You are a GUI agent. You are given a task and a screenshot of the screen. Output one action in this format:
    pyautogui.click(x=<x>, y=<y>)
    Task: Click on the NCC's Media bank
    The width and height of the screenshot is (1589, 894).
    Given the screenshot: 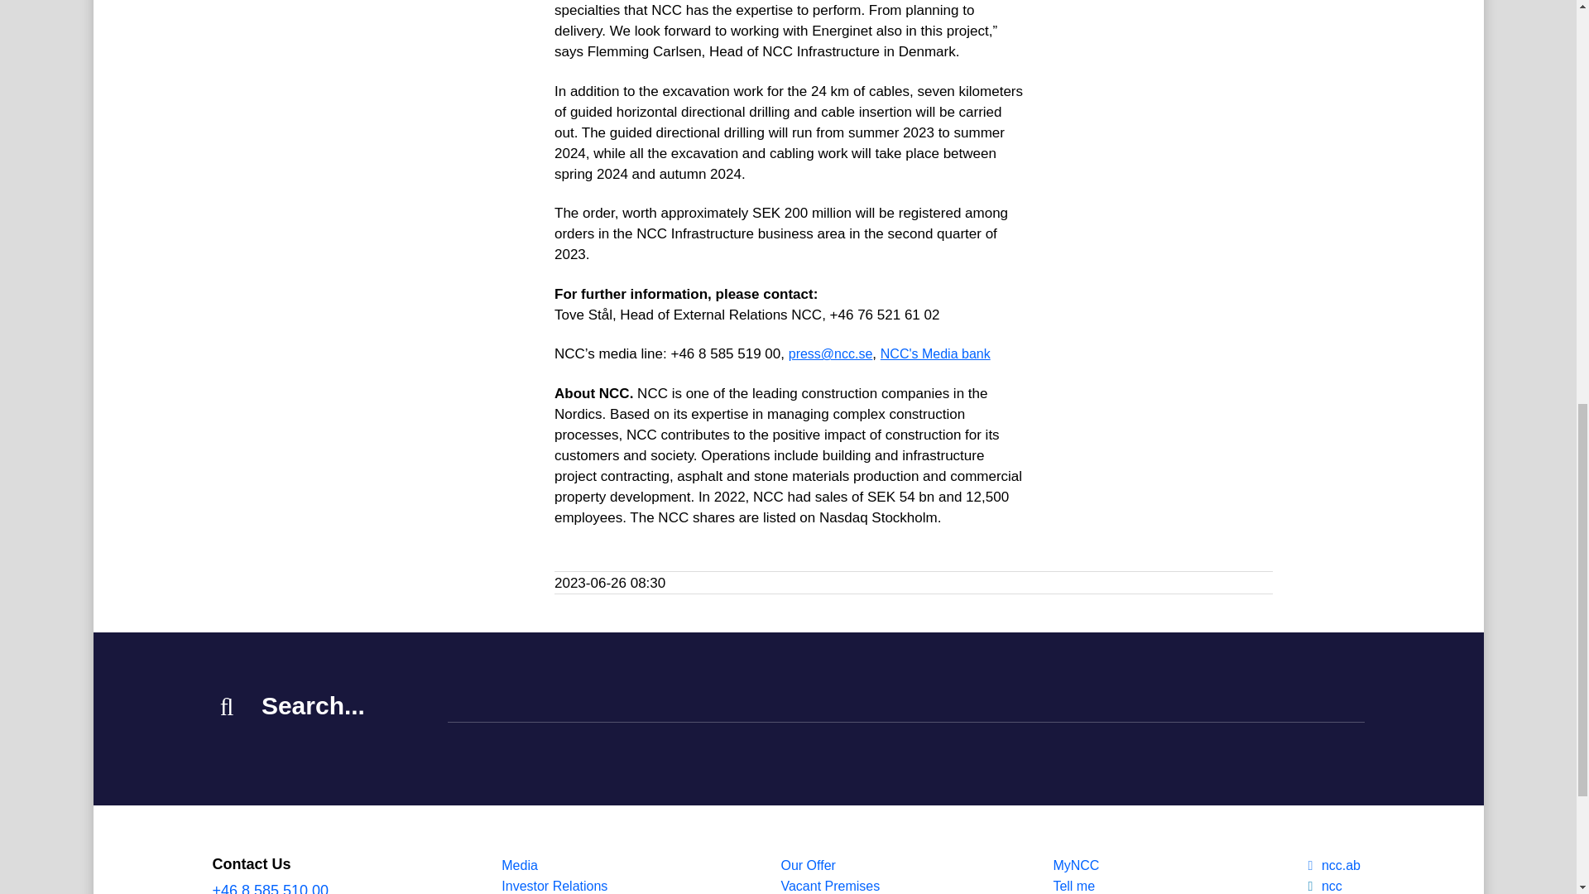 What is the action you would take?
    pyautogui.click(x=935, y=354)
    